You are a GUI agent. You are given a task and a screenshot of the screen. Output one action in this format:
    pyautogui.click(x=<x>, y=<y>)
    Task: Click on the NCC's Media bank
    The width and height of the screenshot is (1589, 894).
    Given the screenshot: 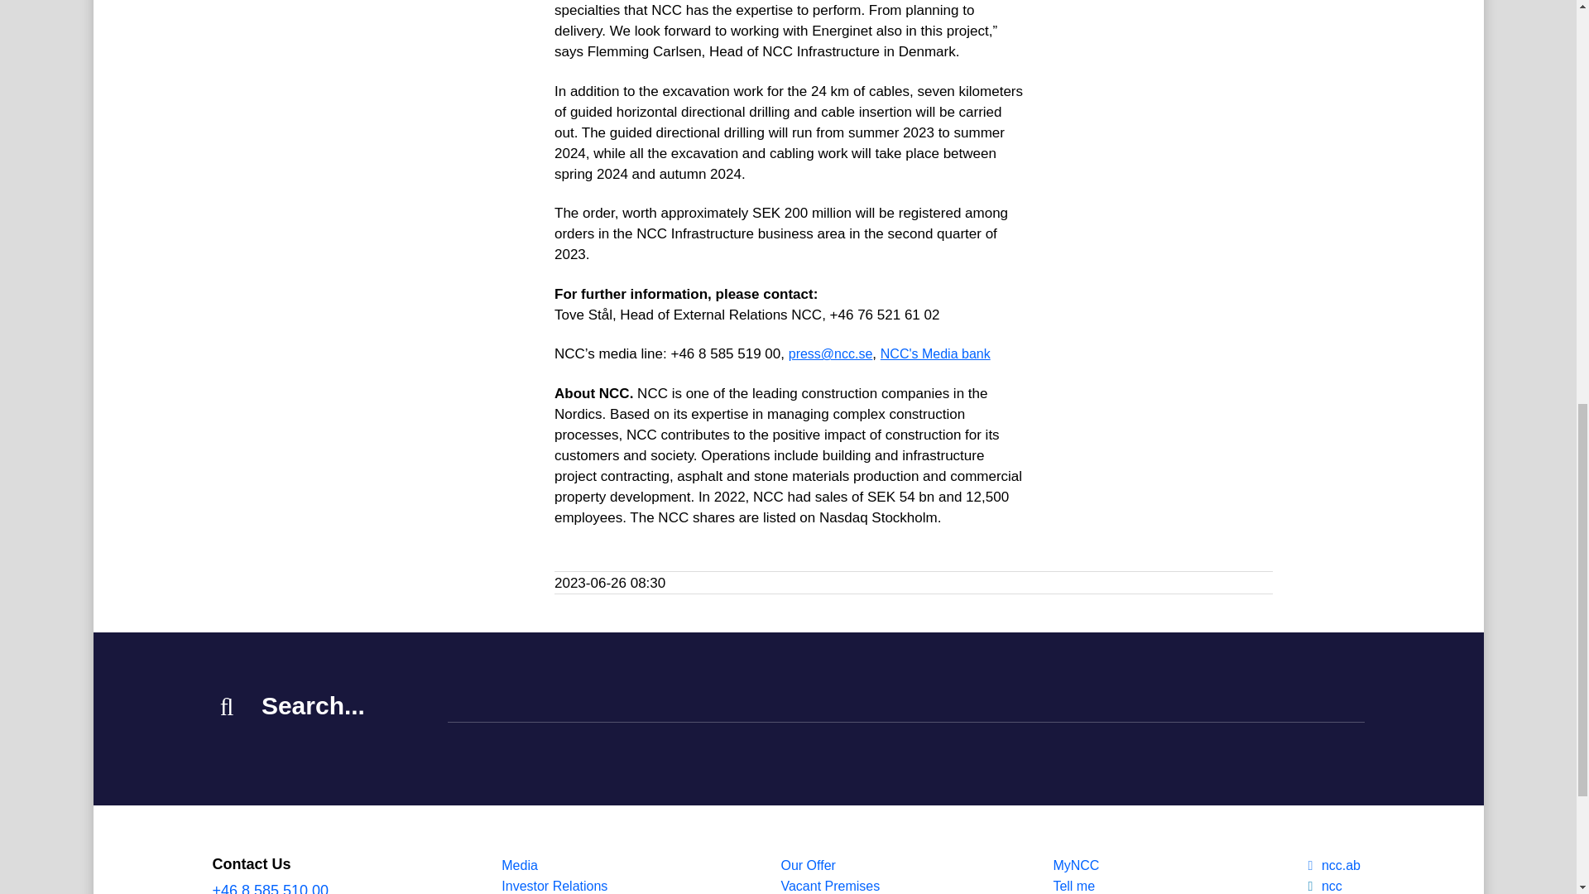 What is the action you would take?
    pyautogui.click(x=935, y=354)
    